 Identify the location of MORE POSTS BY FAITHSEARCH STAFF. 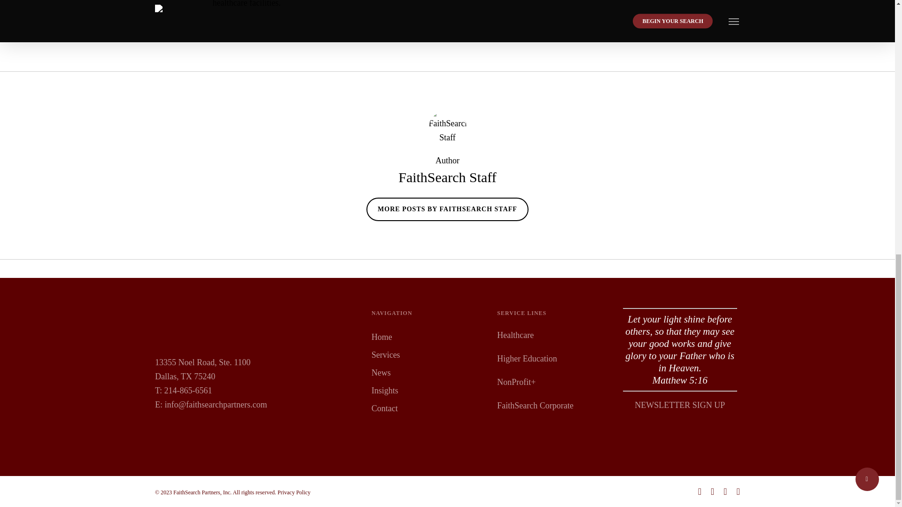
(447, 209).